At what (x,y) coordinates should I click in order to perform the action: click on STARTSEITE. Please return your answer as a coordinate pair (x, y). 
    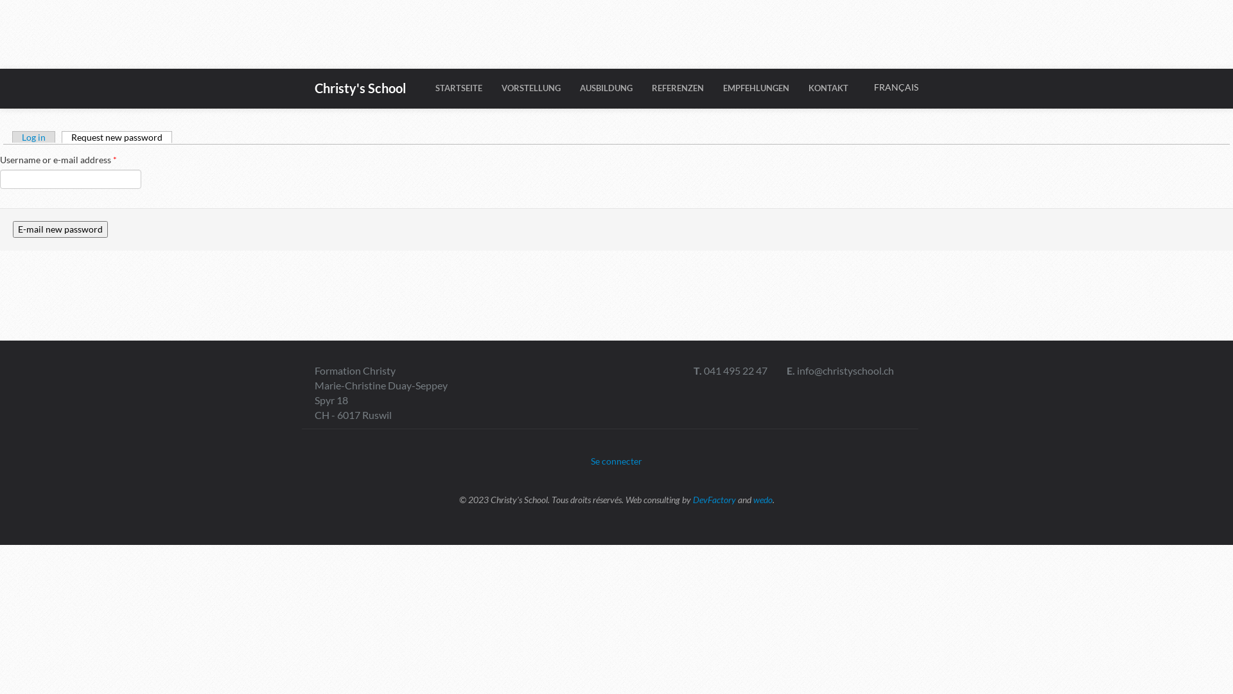
    Looking at the image, I should click on (459, 88).